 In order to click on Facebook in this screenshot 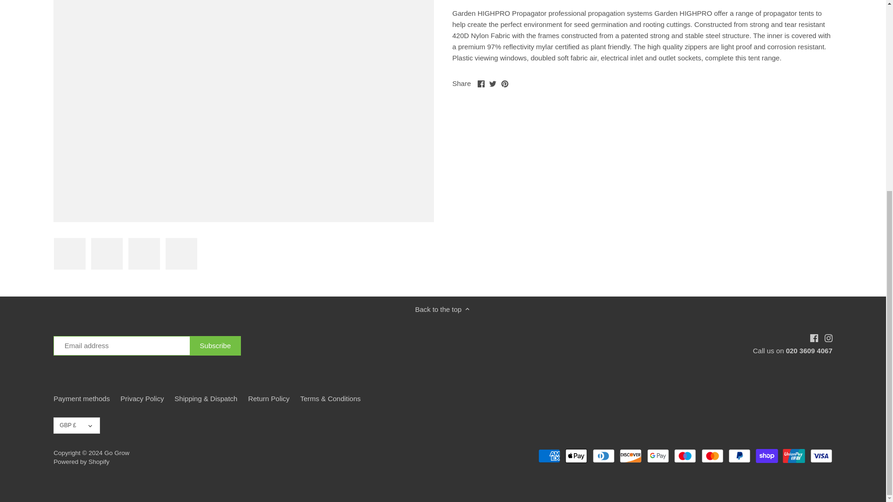, I will do `click(814, 338)`.